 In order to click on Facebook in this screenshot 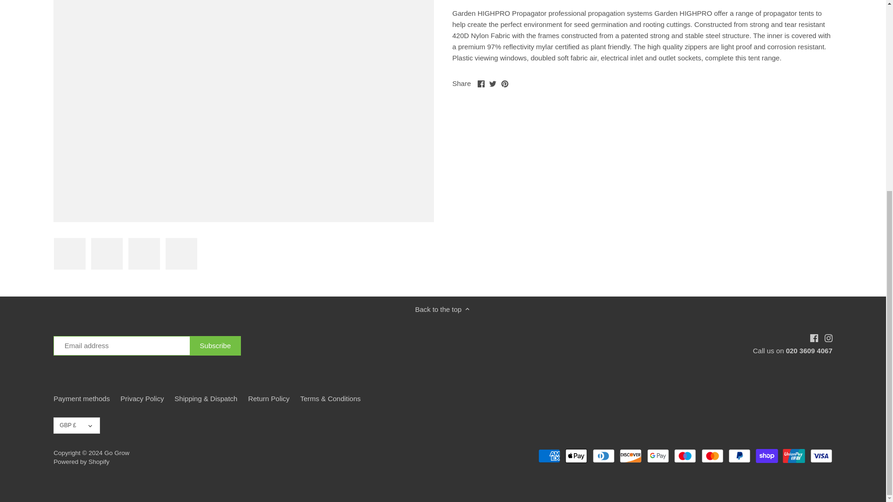, I will do `click(814, 338)`.